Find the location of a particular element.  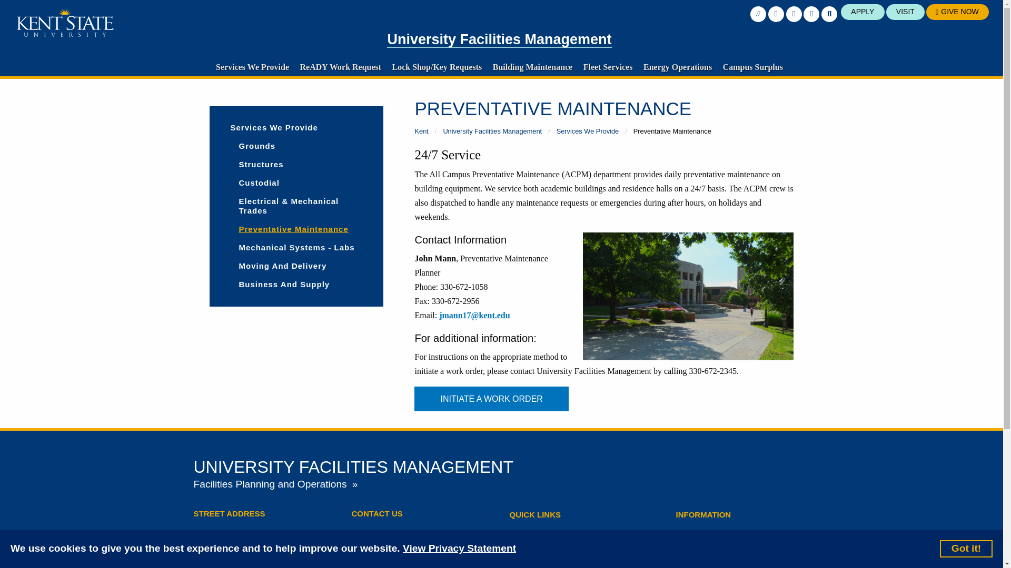

GIVE NOW is located at coordinates (957, 12).